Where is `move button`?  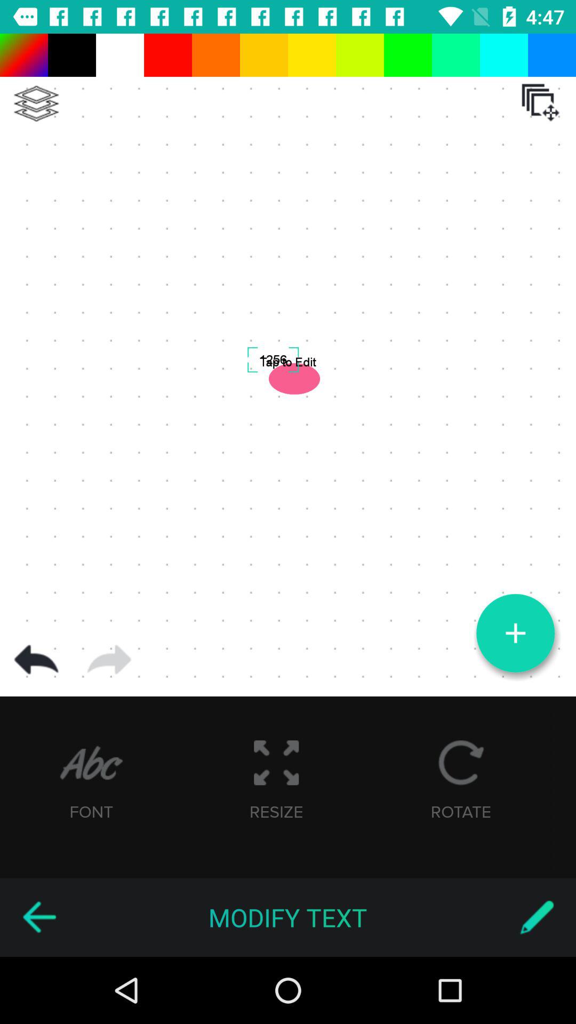 move button is located at coordinates (540, 102).